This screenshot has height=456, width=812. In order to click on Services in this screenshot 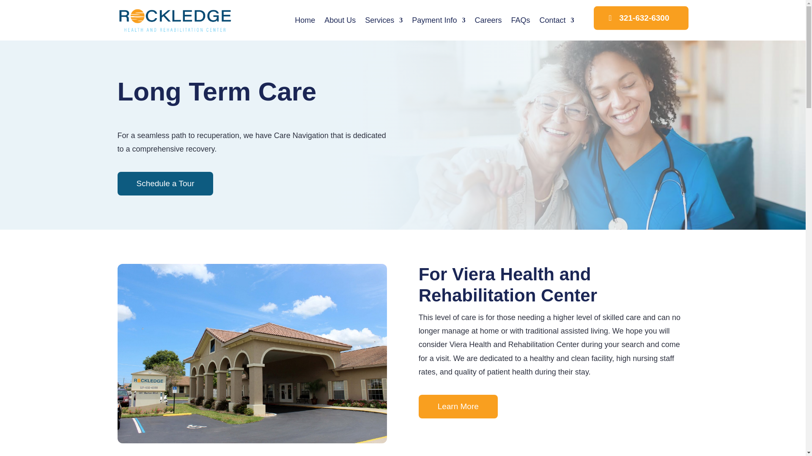, I will do `click(384, 20)`.